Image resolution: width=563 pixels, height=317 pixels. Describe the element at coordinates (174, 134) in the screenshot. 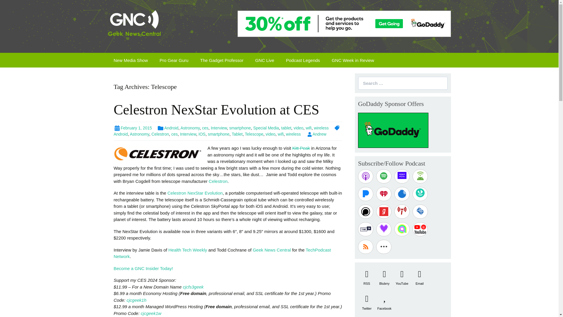

I see `ces` at that location.